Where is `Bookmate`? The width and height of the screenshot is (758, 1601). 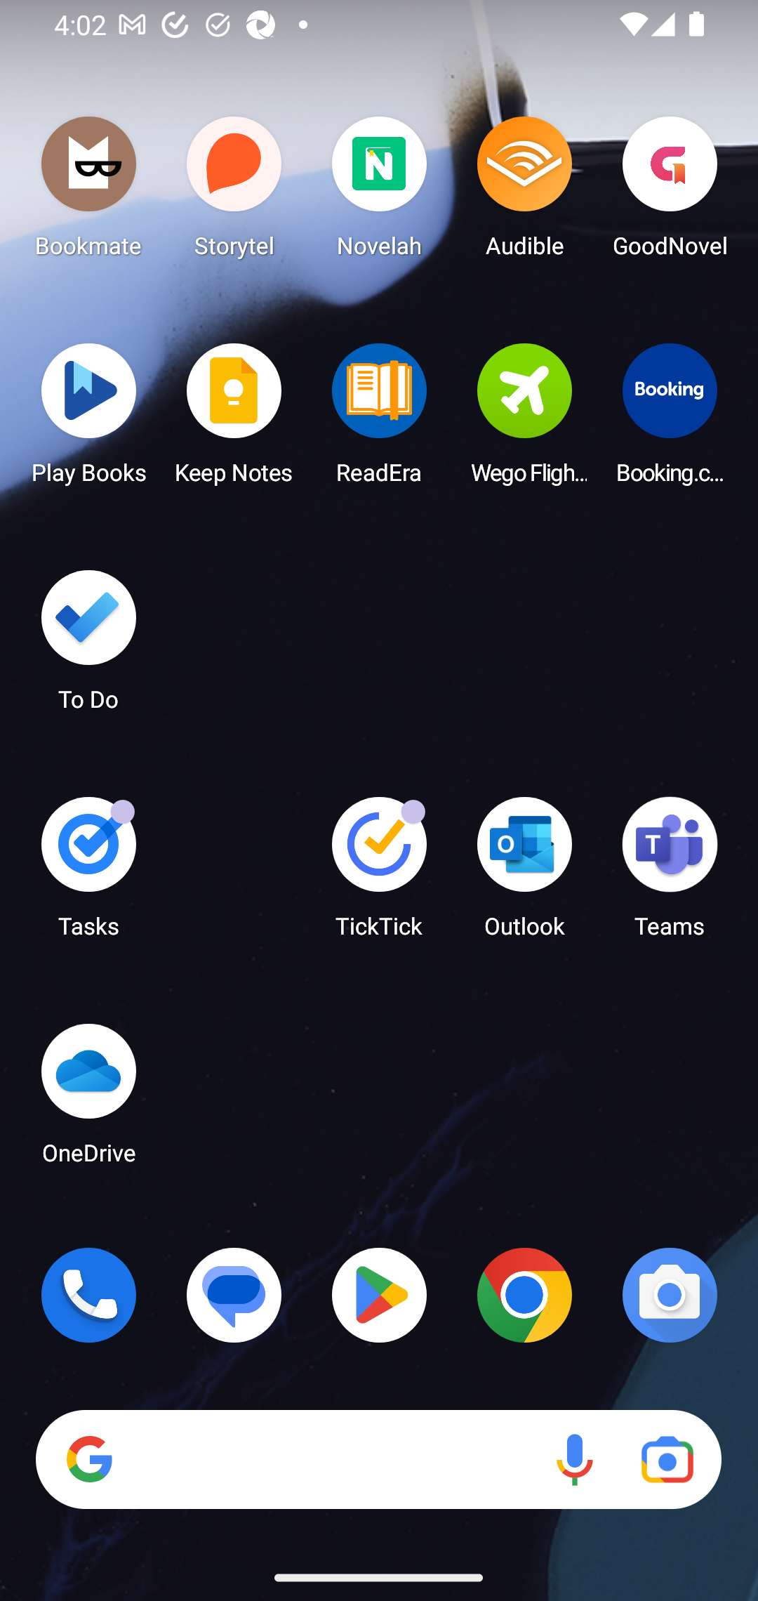 Bookmate is located at coordinates (88, 192).